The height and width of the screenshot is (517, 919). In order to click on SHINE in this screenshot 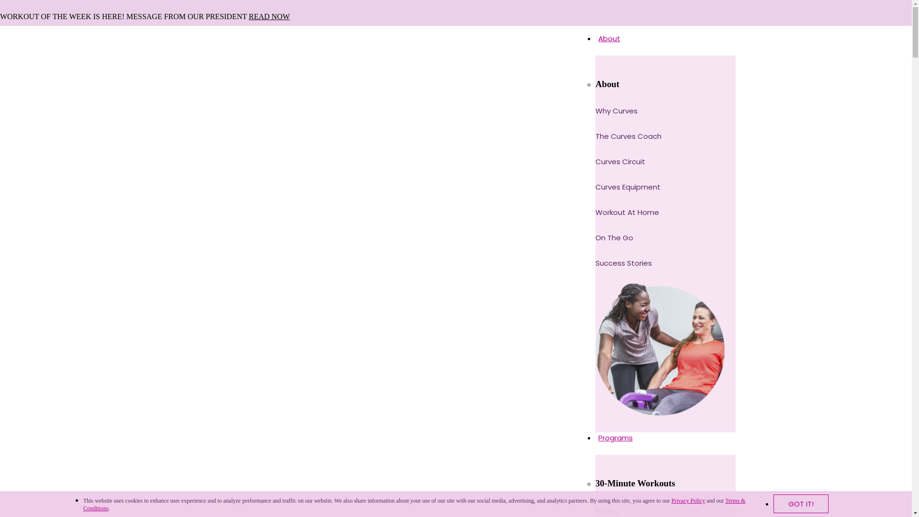, I will do `click(48, 161)`.